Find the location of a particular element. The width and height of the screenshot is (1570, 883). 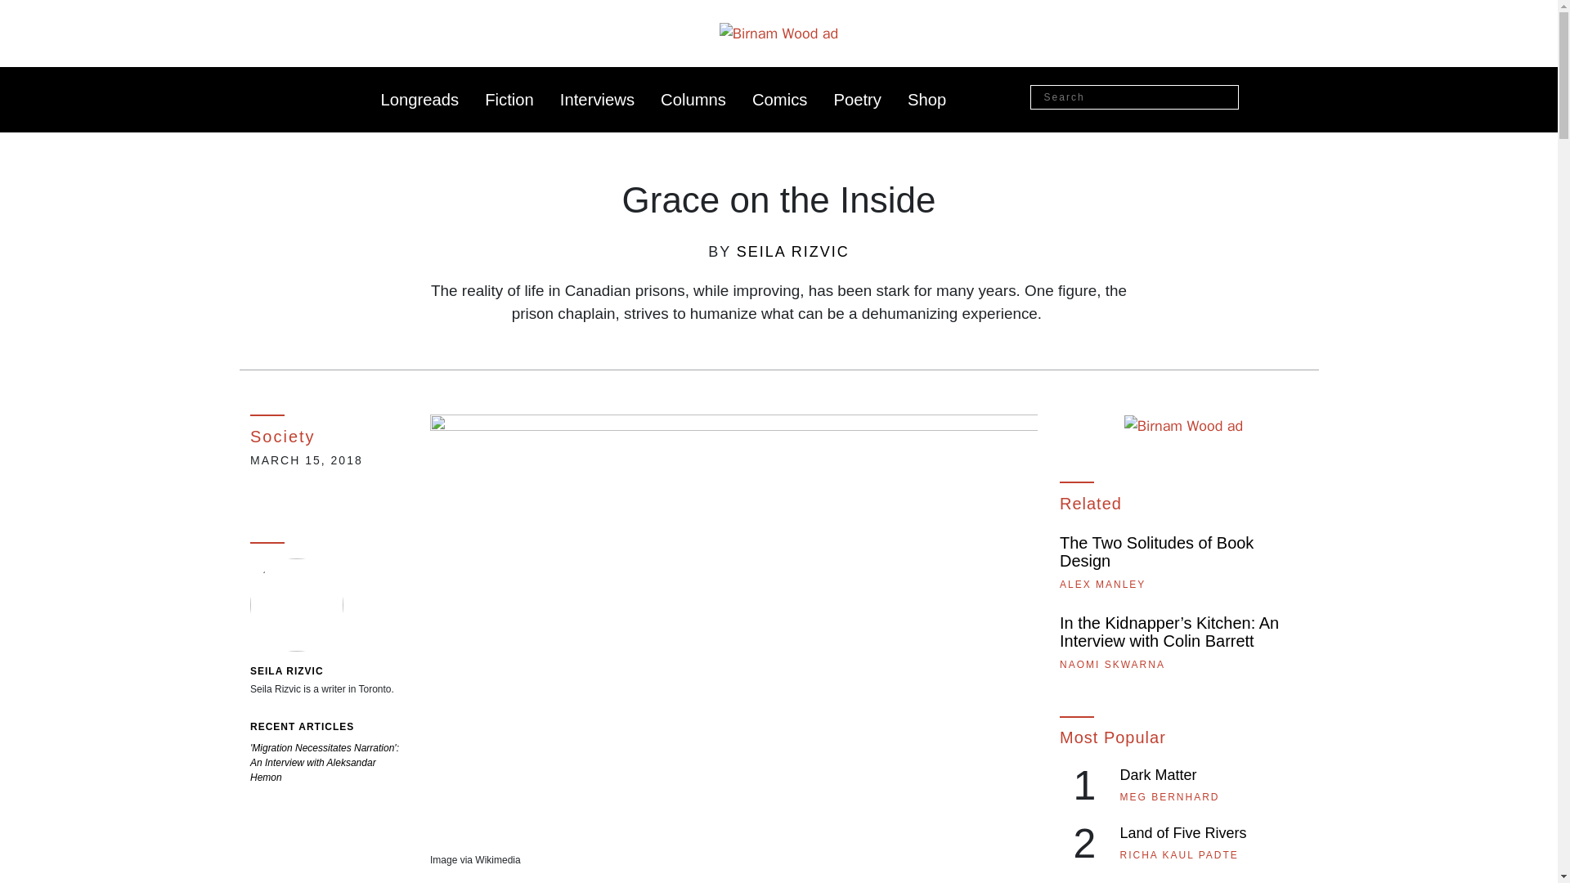

Longreads is located at coordinates (420, 100).